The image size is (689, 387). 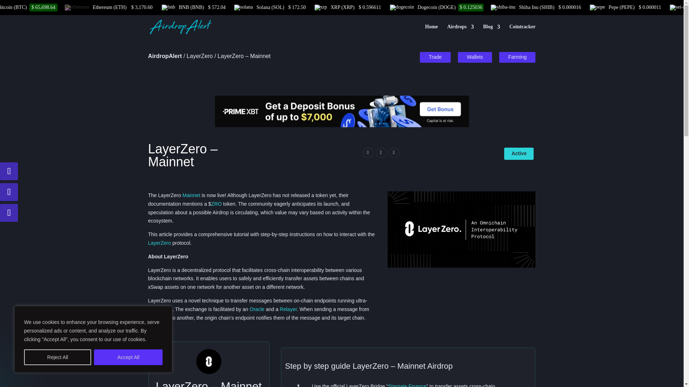 What do you see at coordinates (491, 33) in the screenshot?
I see `Blog` at bounding box center [491, 33].